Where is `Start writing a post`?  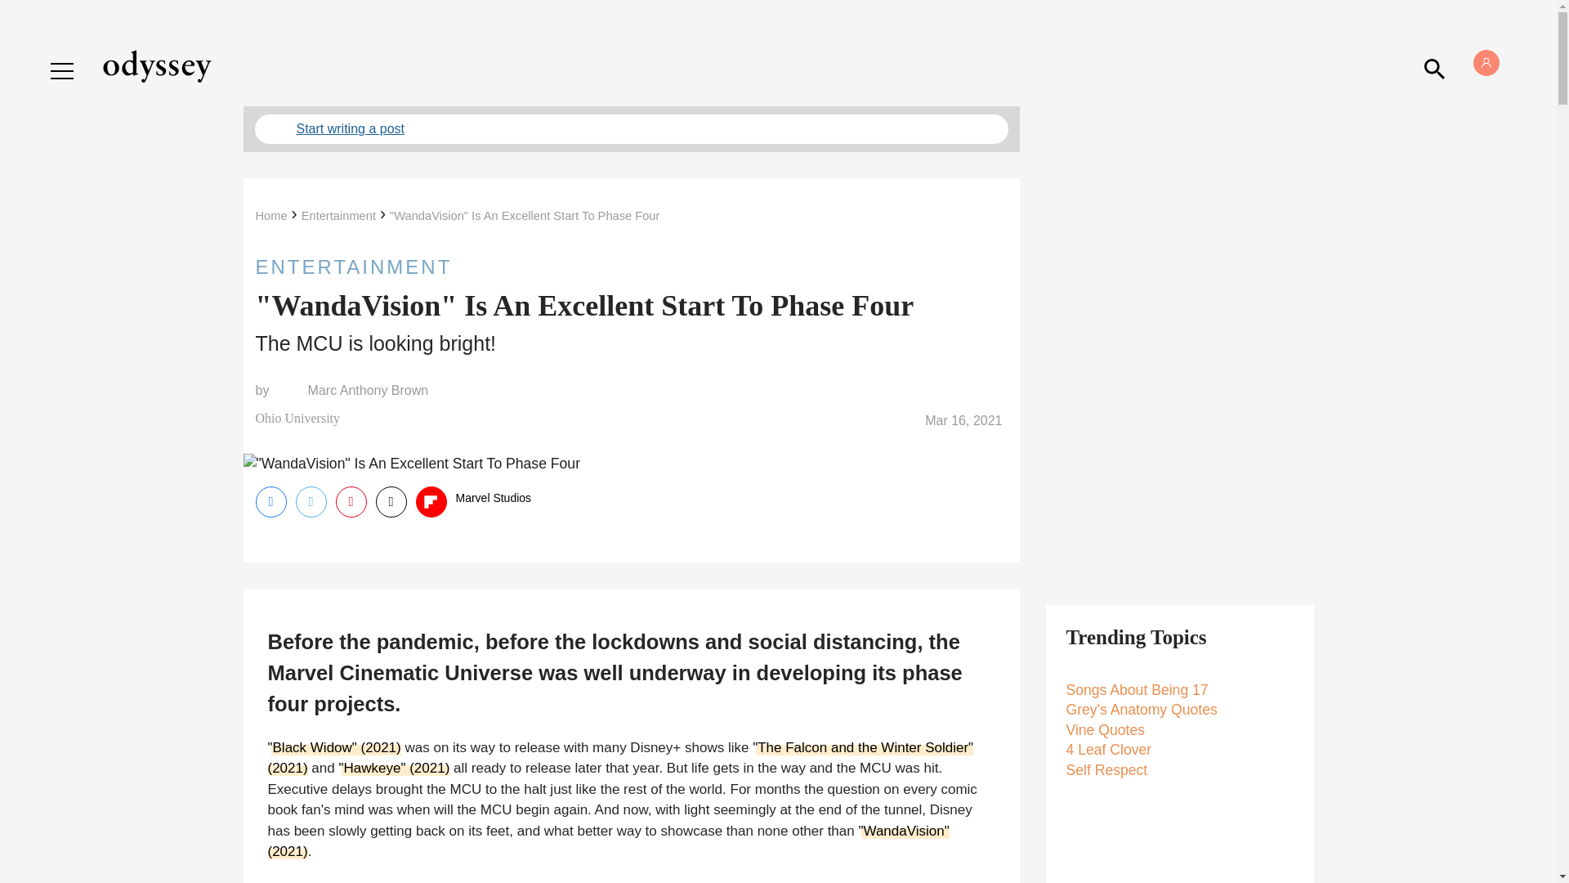
Start writing a post is located at coordinates (631, 129).